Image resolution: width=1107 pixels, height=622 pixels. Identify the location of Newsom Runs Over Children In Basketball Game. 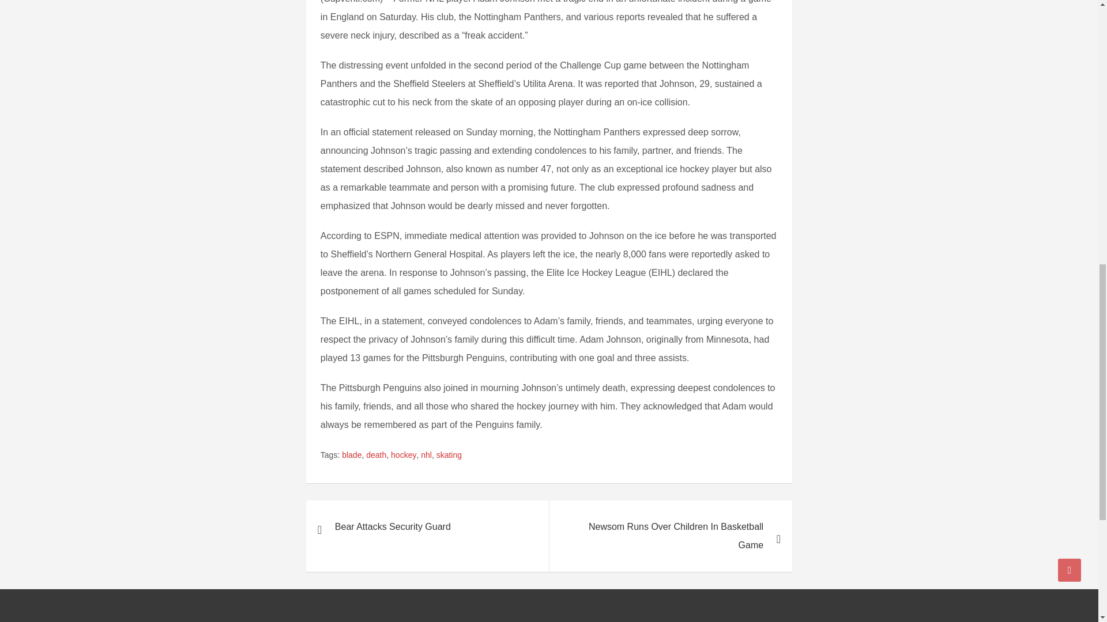
(671, 536).